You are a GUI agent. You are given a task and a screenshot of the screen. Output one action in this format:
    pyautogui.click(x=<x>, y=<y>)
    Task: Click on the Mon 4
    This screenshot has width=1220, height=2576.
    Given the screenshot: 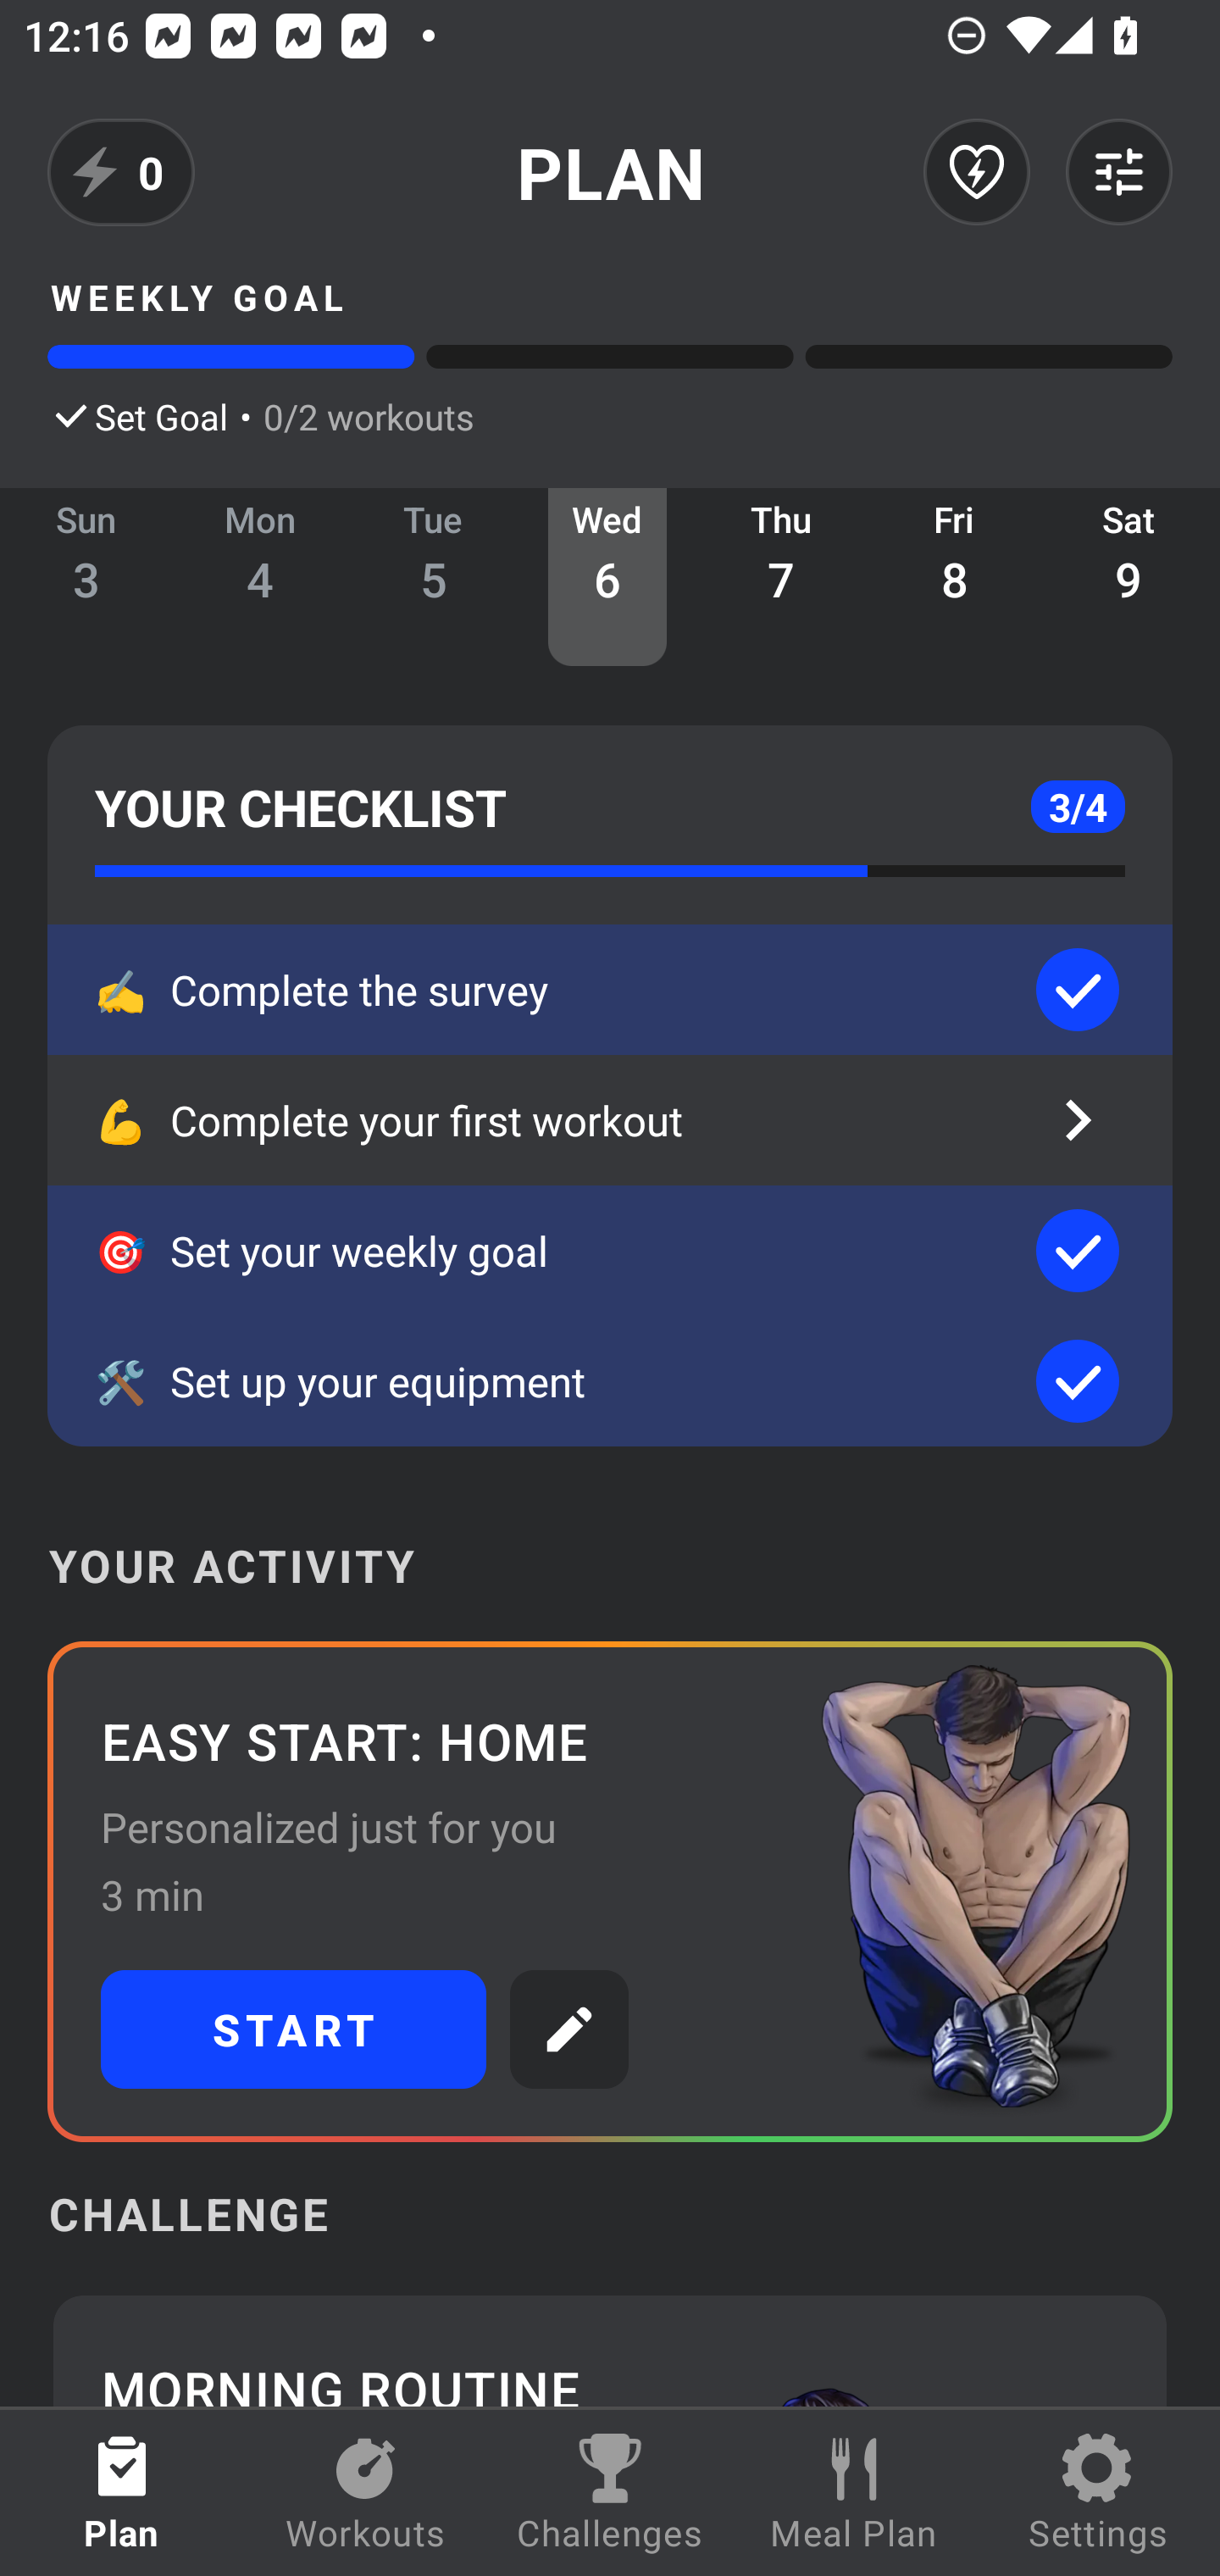 What is the action you would take?
    pyautogui.click(x=260, y=576)
    